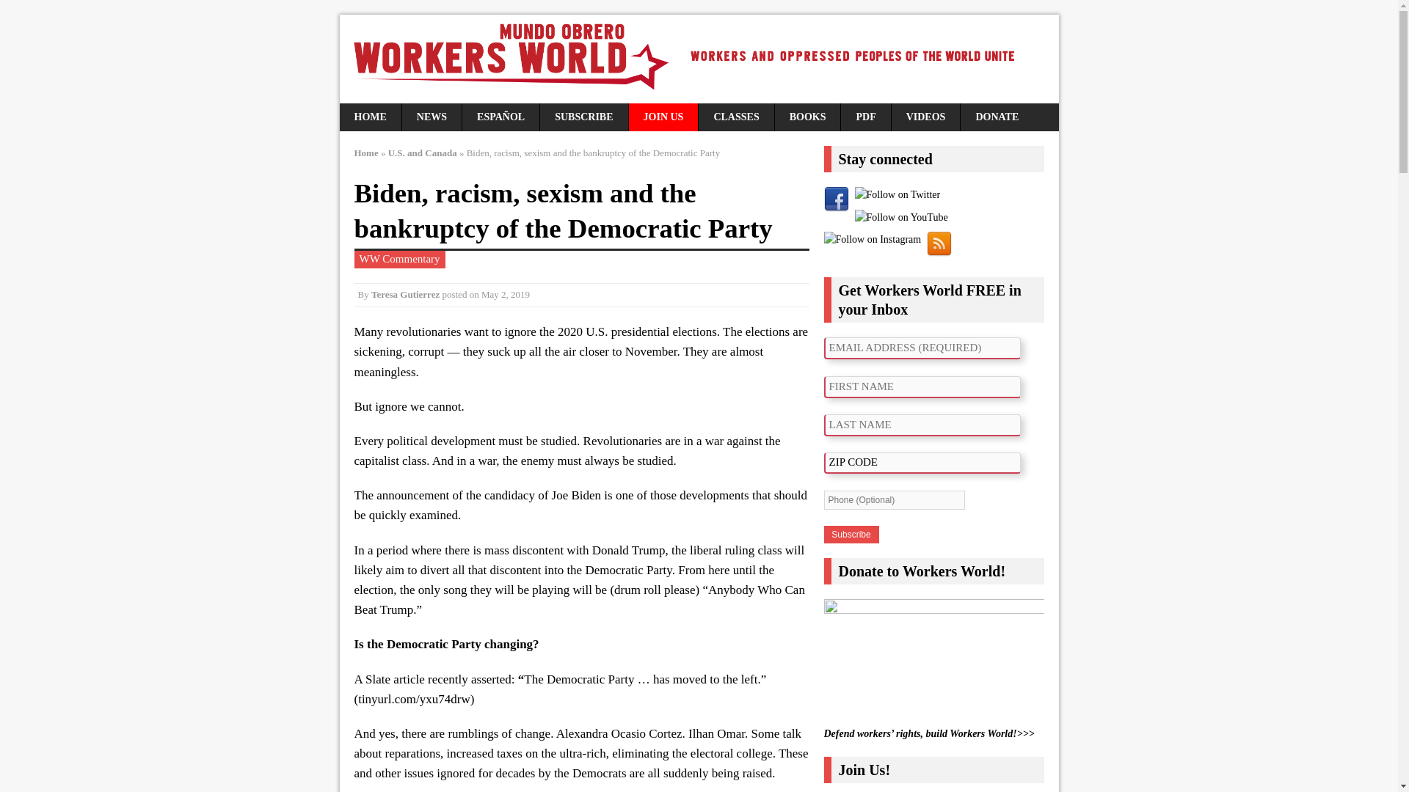 The image size is (1409, 792). I want to click on PDF, so click(866, 117).